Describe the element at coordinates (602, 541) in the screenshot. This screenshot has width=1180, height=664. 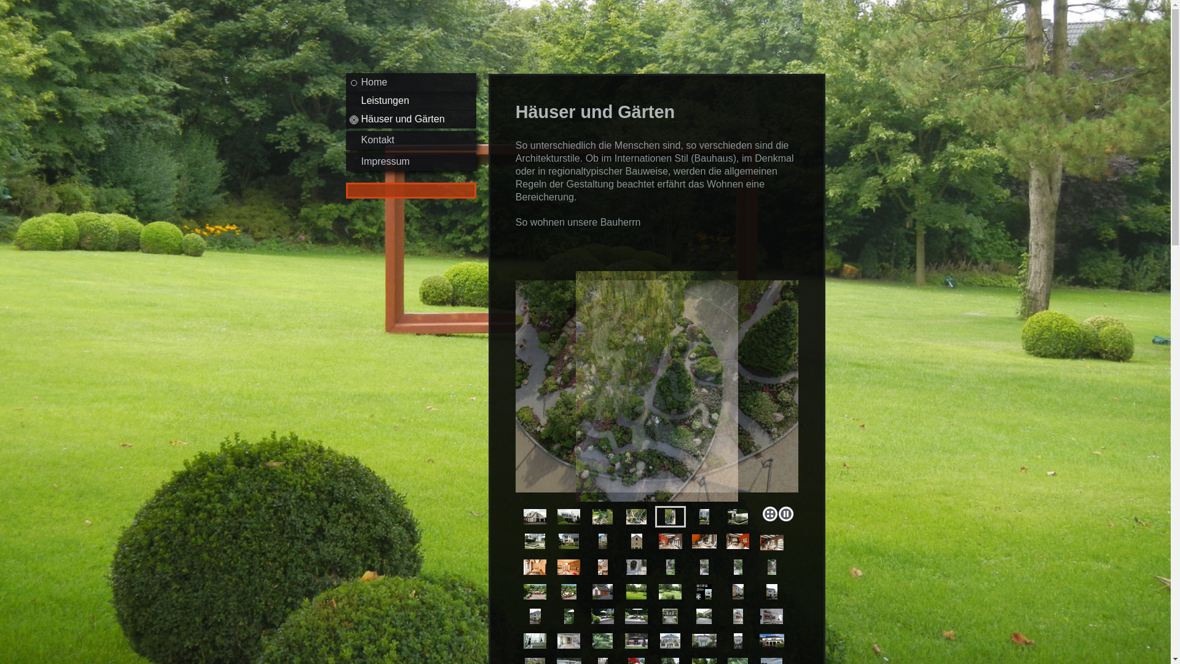
I see `am Wasser...` at that location.